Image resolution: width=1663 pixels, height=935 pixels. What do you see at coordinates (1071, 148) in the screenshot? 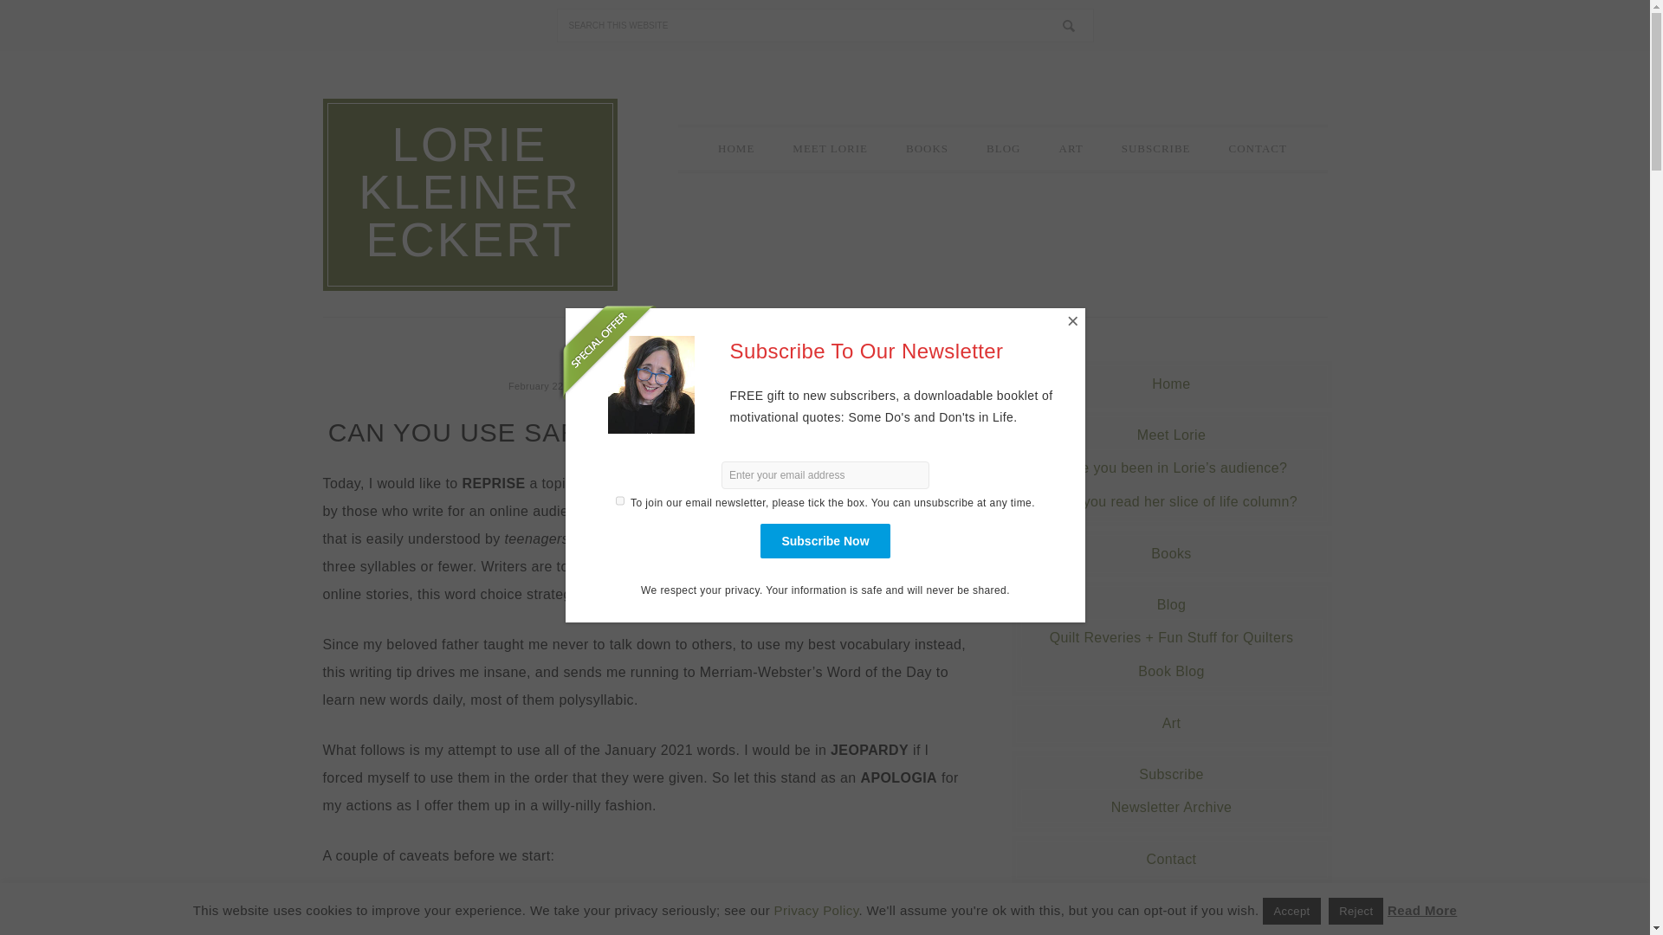
I see `ART` at bounding box center [1071, 148].